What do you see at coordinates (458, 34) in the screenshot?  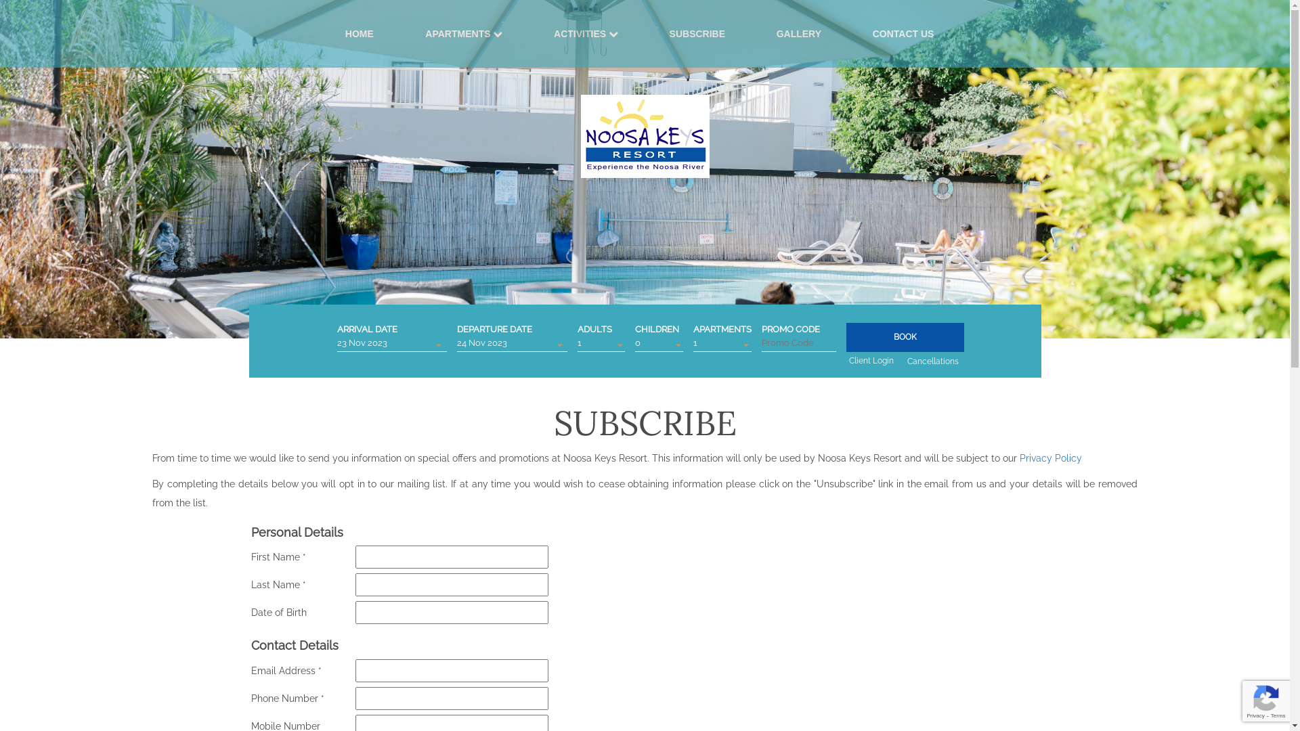 I see `APARTMENTS` at bounding box center [458, 34].